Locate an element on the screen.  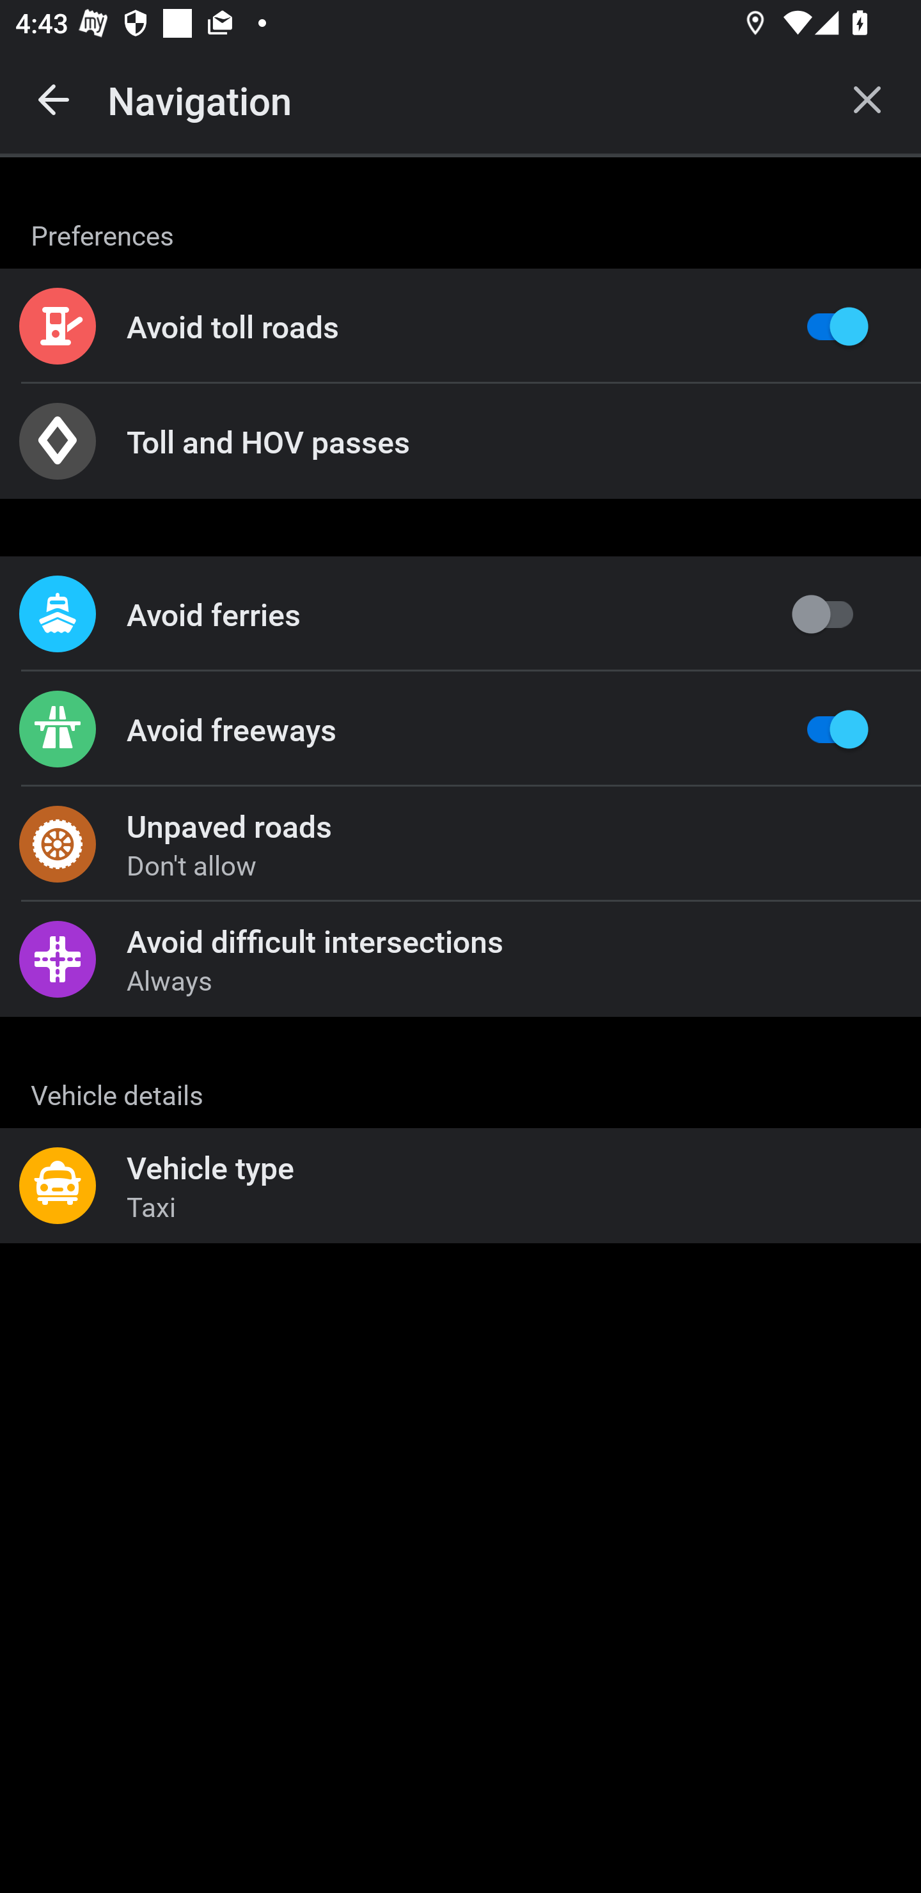
Avoid ferries is located at coordinates (460, 614).